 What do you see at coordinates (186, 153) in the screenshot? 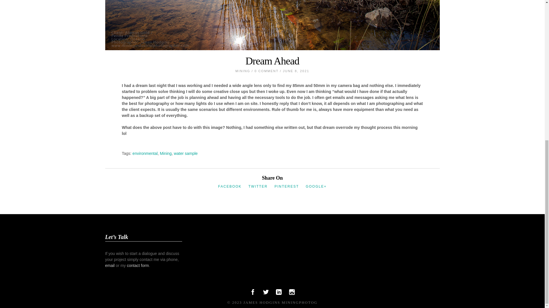
I see `water sample` at bounding box center [186, 153].